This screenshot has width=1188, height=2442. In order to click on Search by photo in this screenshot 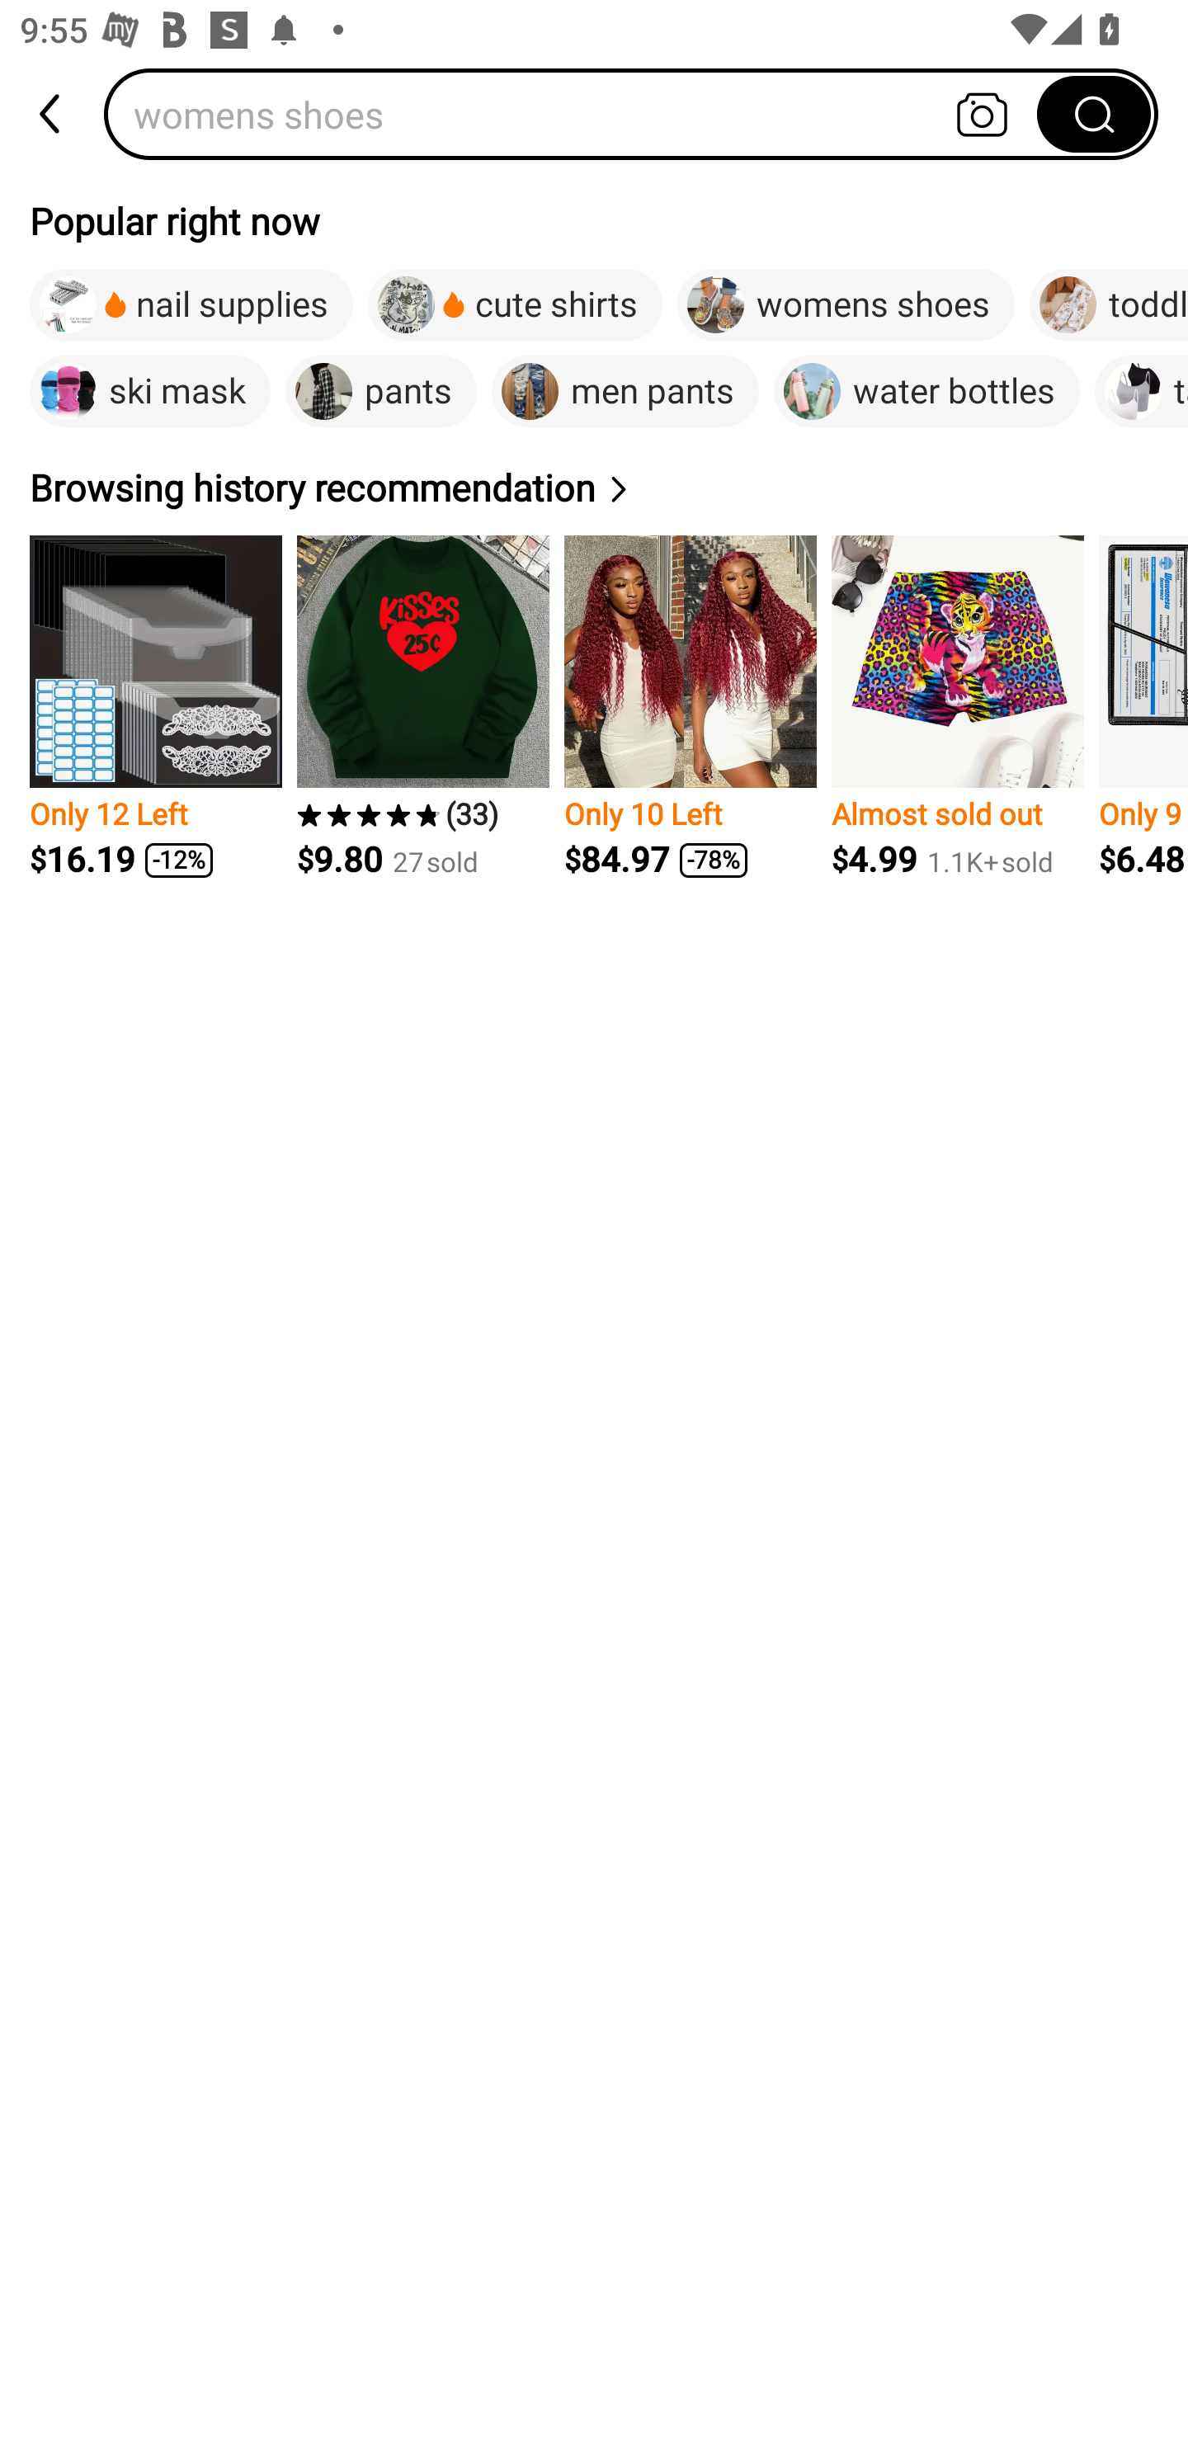, I will do `click(982, 114)`.